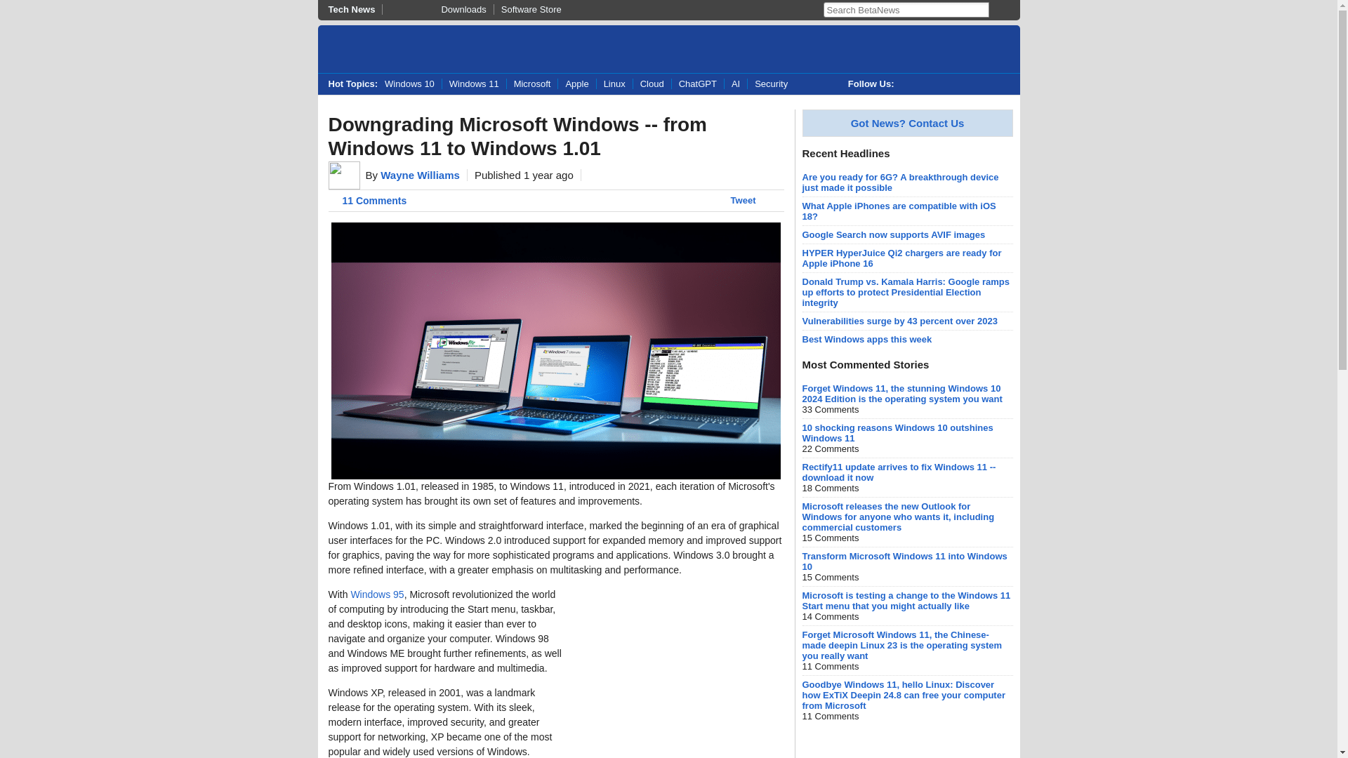  Describe the element at coordinates (576, 84) in the screenshot. I see `Apple` at that location.